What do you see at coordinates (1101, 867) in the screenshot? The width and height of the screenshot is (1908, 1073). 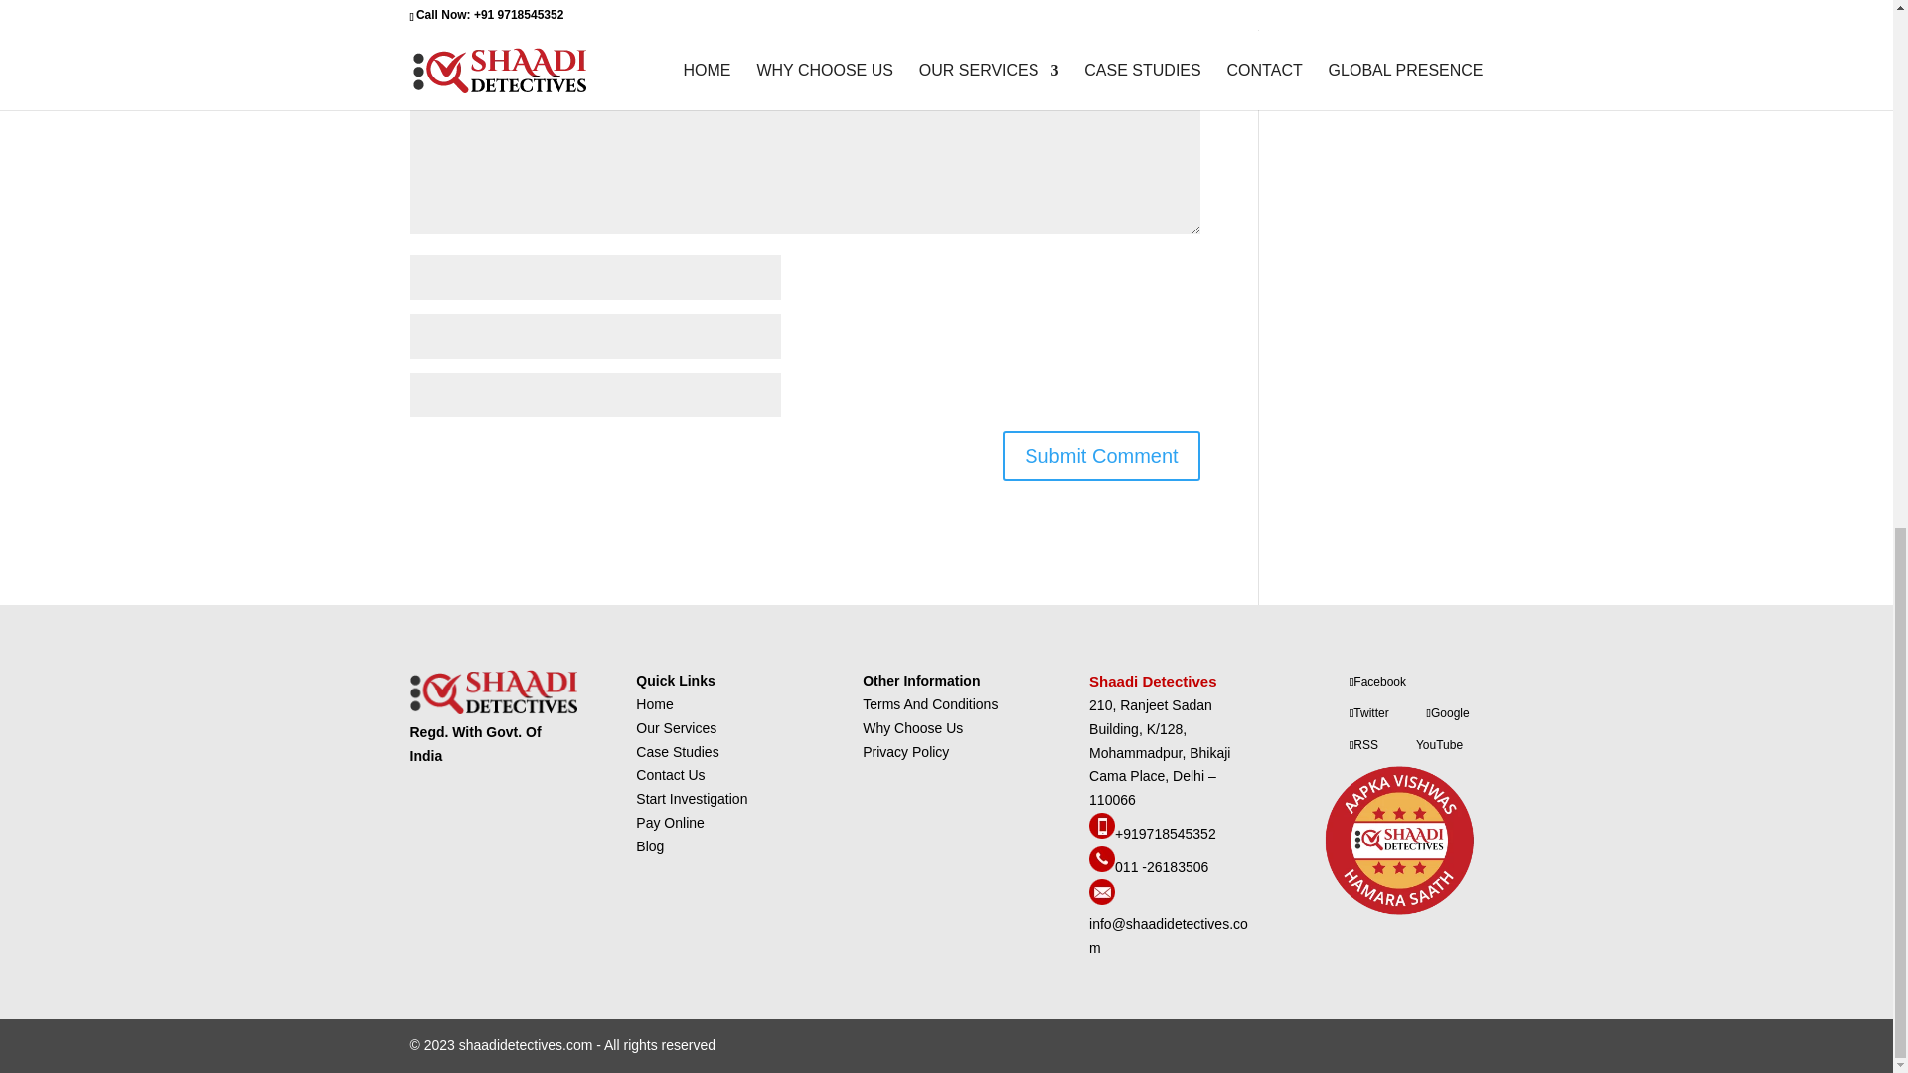 I see `011-26183506` at bounding box center [1101, 867].